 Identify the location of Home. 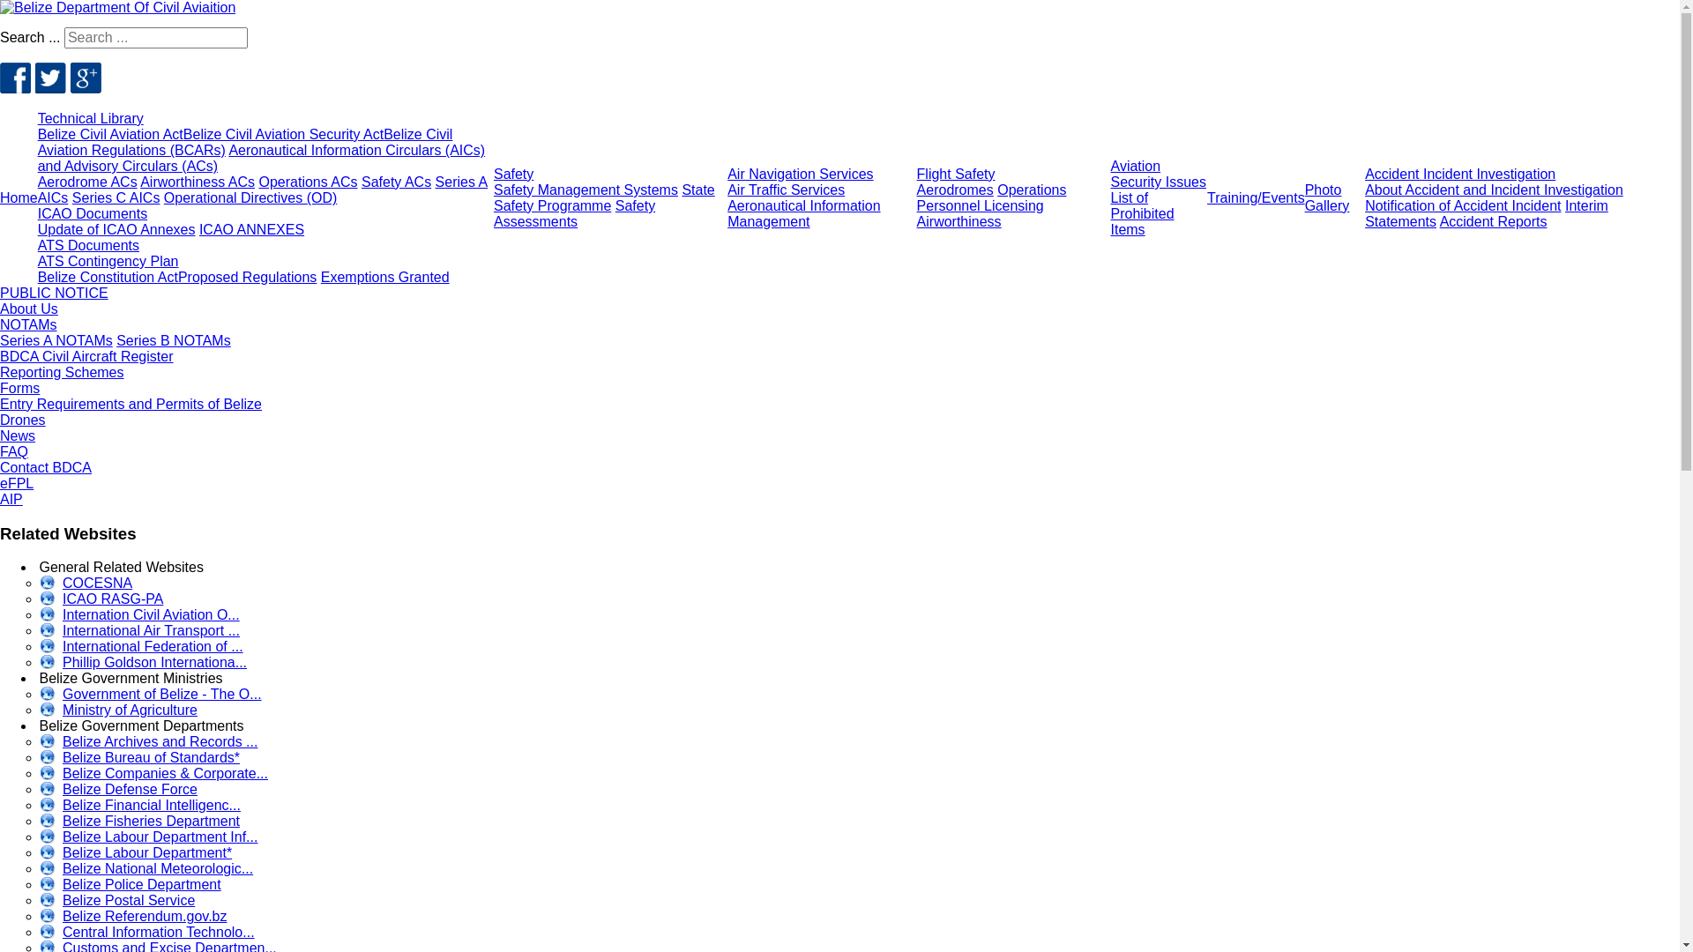
(19, 197).